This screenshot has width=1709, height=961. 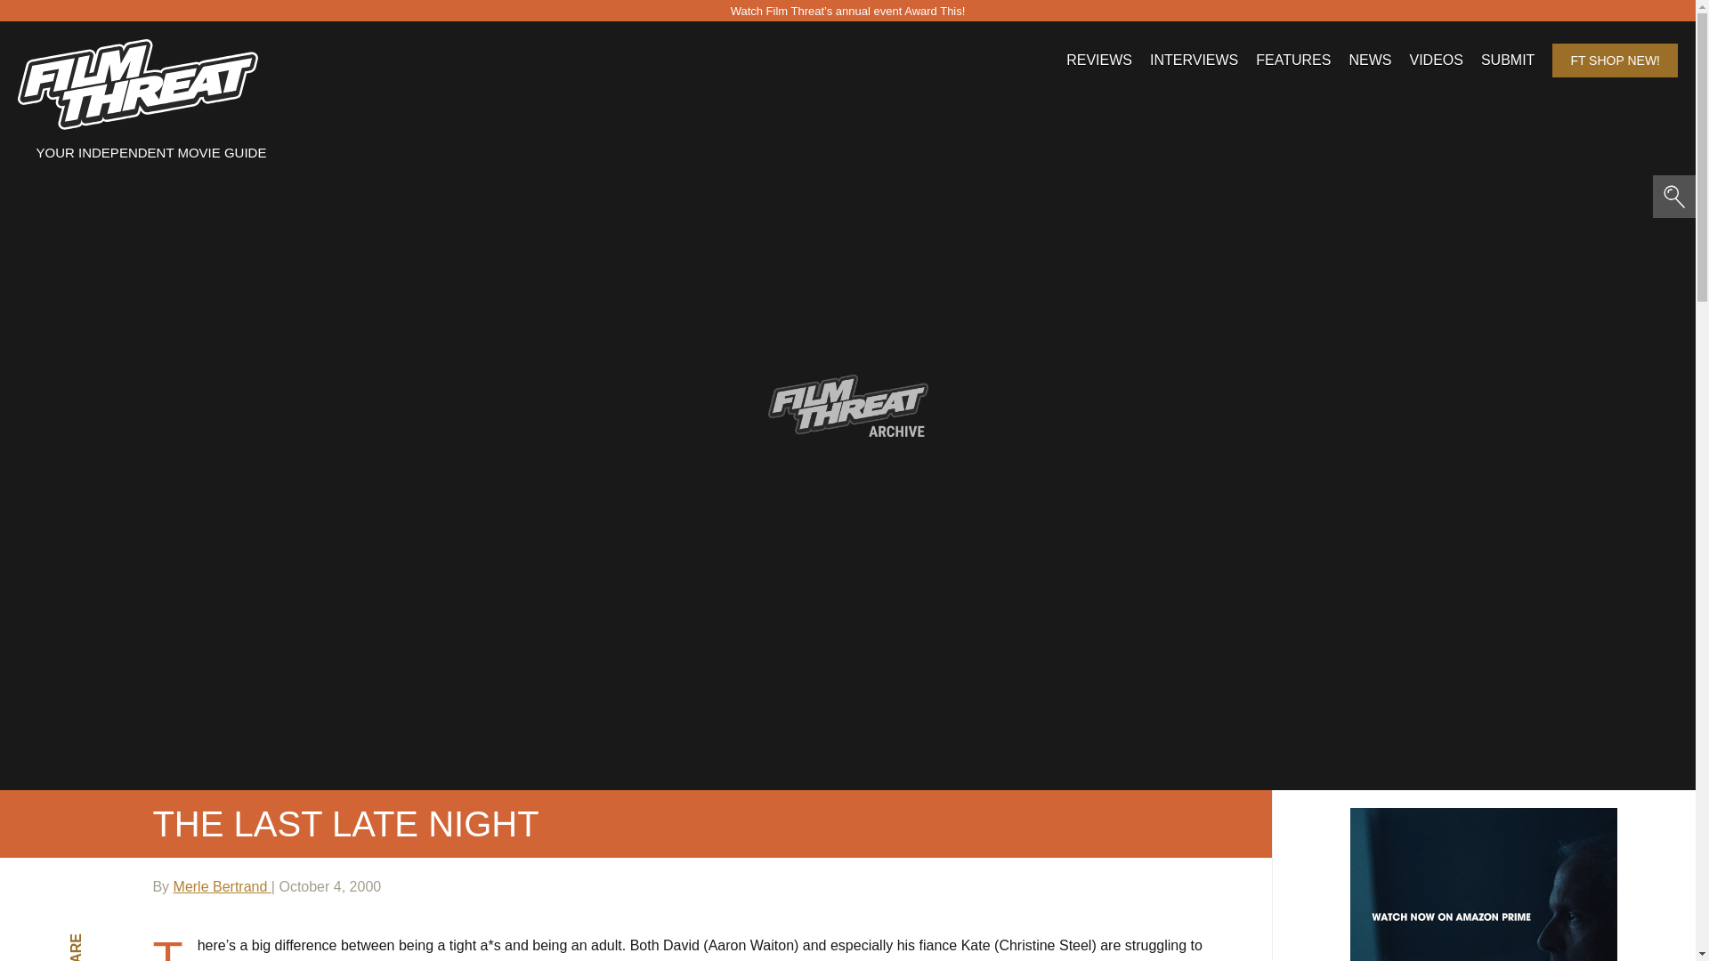 What do you see at coordinates (223, 886) in the screenshot?
I see `Merle Bertrand` at bounding box center [223, 886].